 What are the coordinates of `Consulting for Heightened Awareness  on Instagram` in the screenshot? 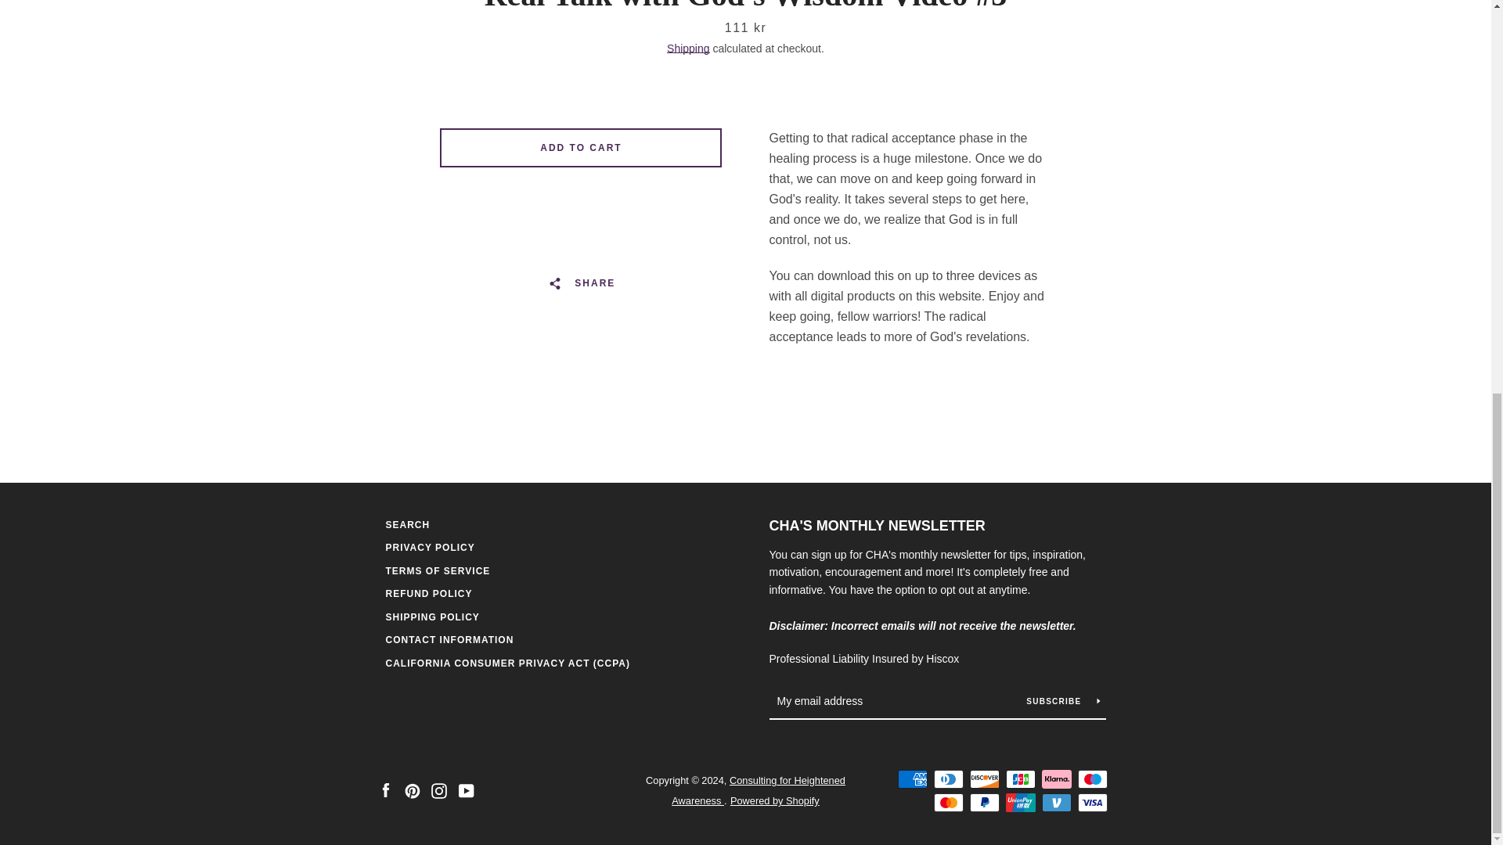 It's located at (438, 55).